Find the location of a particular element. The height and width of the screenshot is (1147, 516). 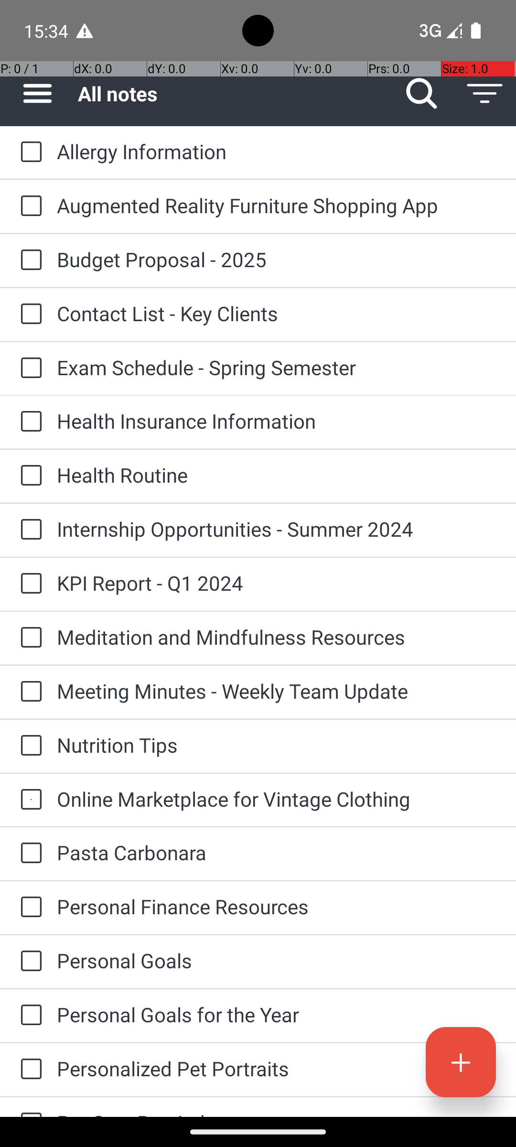

Meditation and Mindfulness Resources is located at coordinates (277, 637).